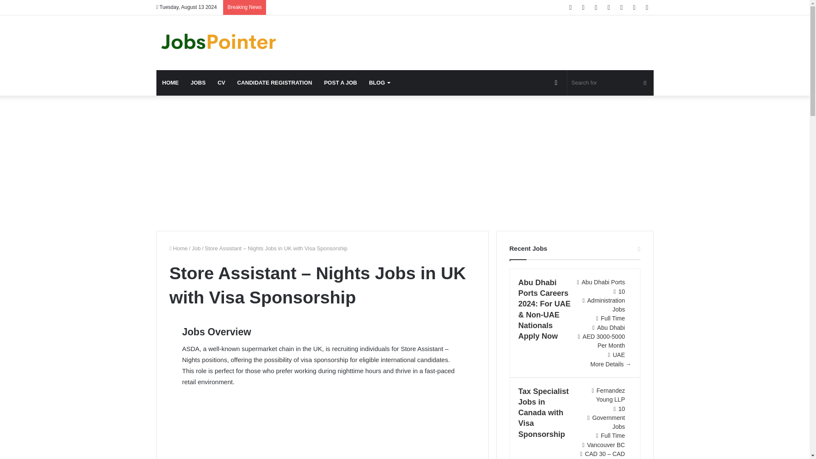 The width and height of the screenshot is (816, 459). I want to click on HOME, so click(171, 82).